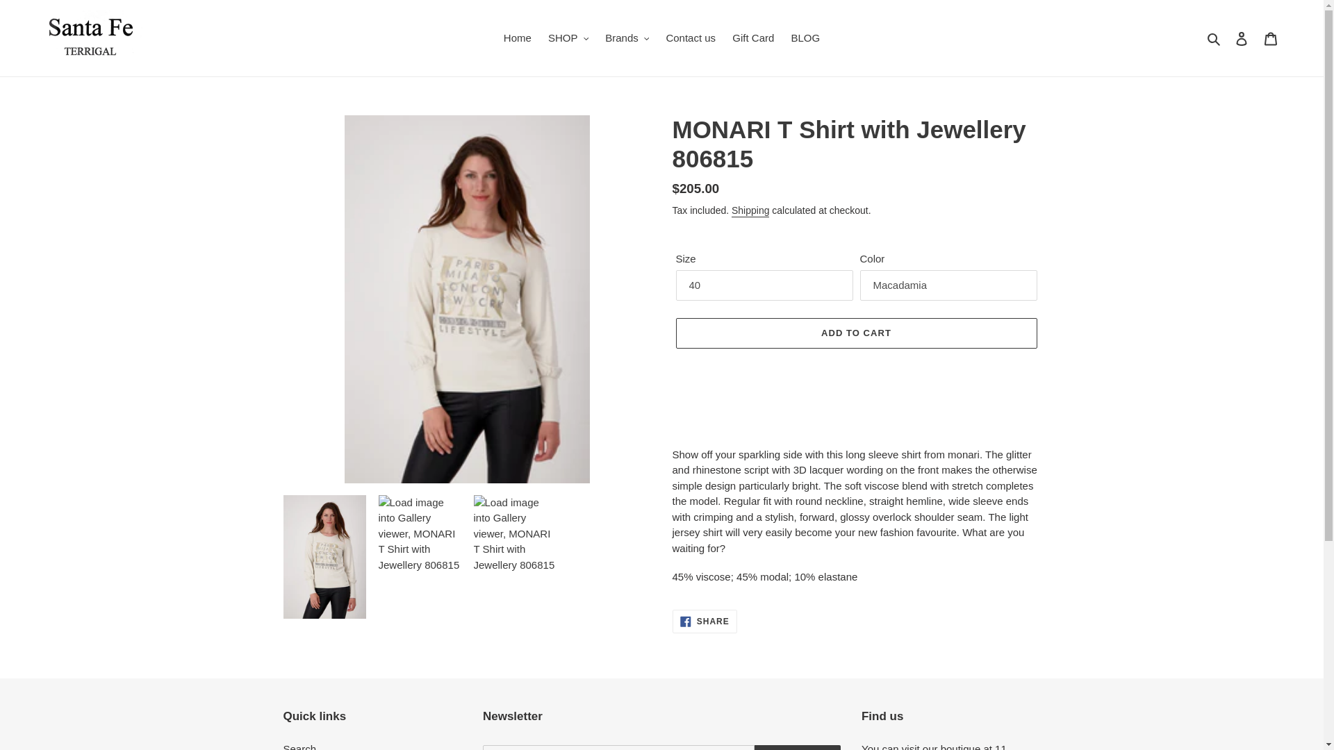  Describe the element at coordinates (1214, 39) in the screenshot. I see `Search` at that location.